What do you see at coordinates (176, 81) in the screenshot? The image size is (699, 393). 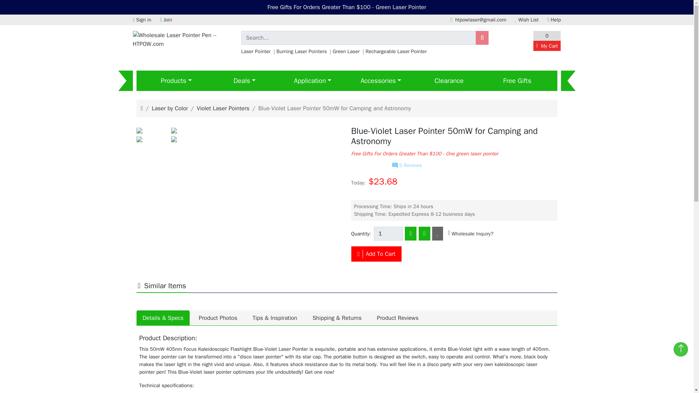 I see `Products` at bounding box center [176, 81].